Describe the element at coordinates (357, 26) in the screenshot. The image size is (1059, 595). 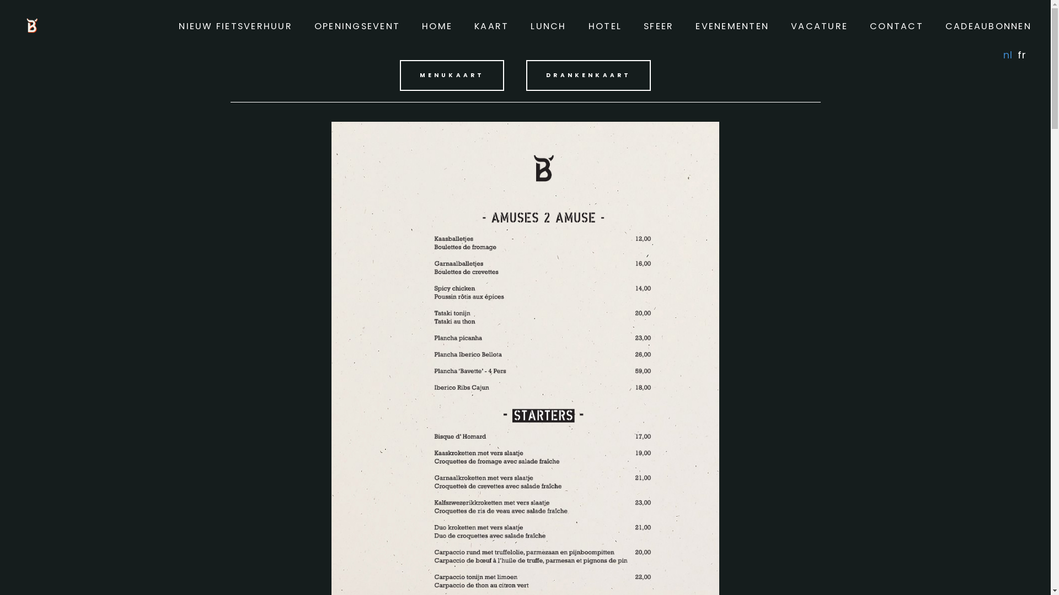
I see `OPENINGSEVENT` at that location.